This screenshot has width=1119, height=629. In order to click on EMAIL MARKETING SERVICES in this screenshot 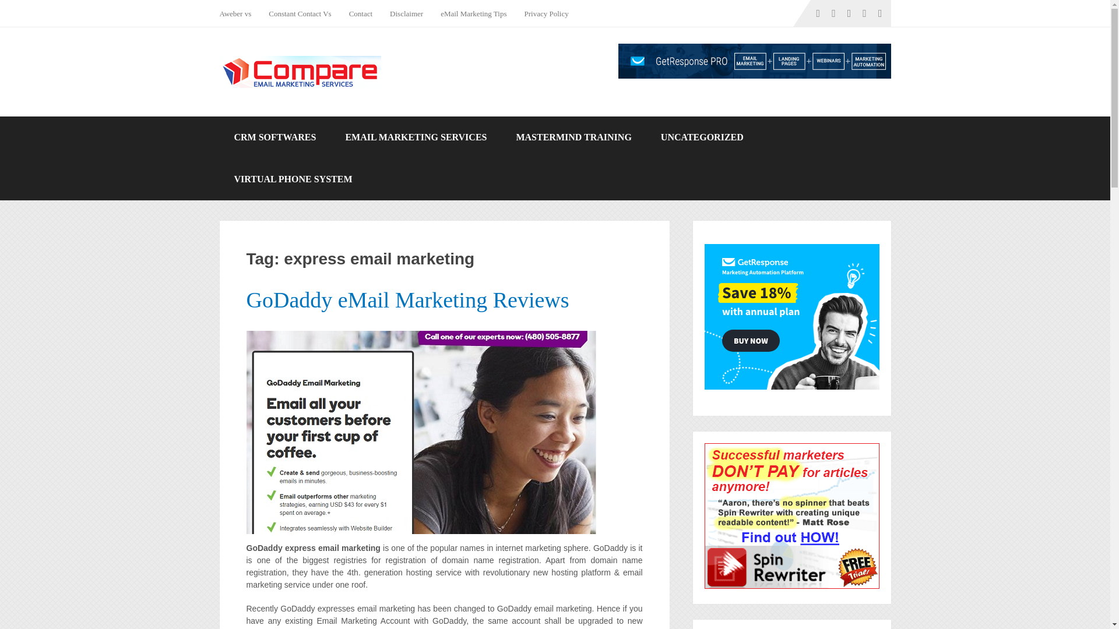, I will do `click(416, 137)`.